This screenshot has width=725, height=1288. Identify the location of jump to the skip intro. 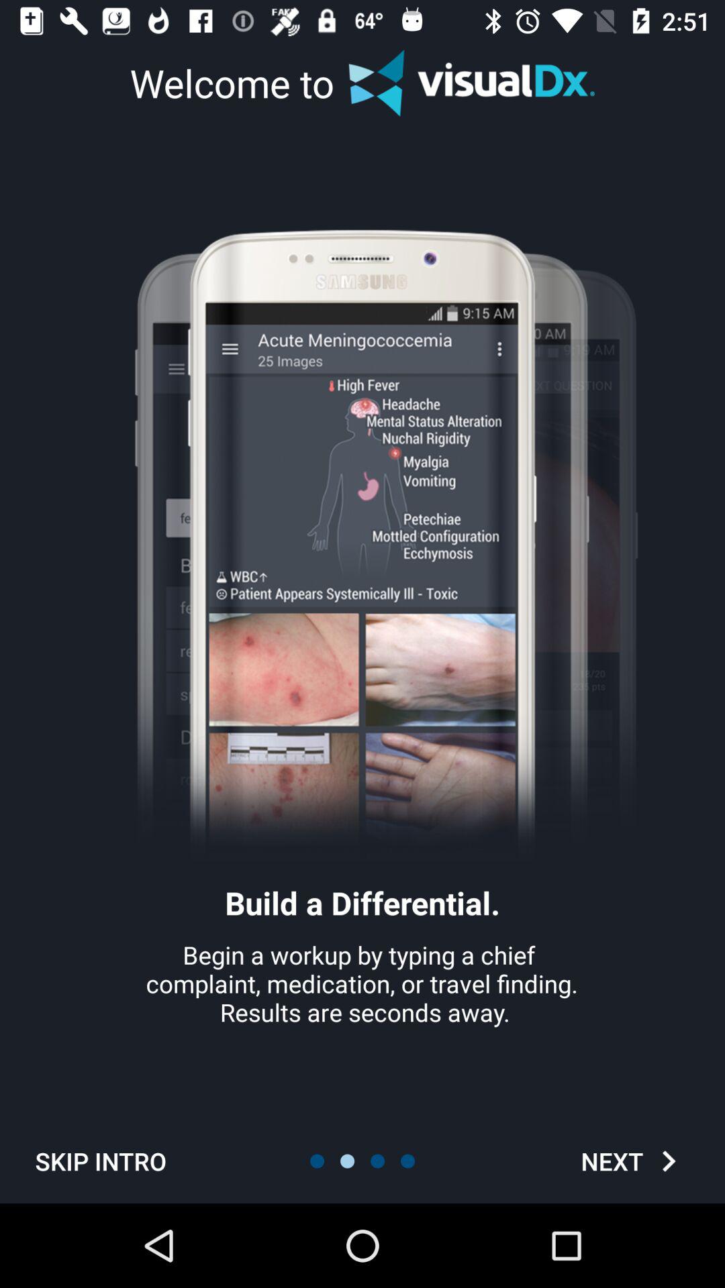
(101, 1161).